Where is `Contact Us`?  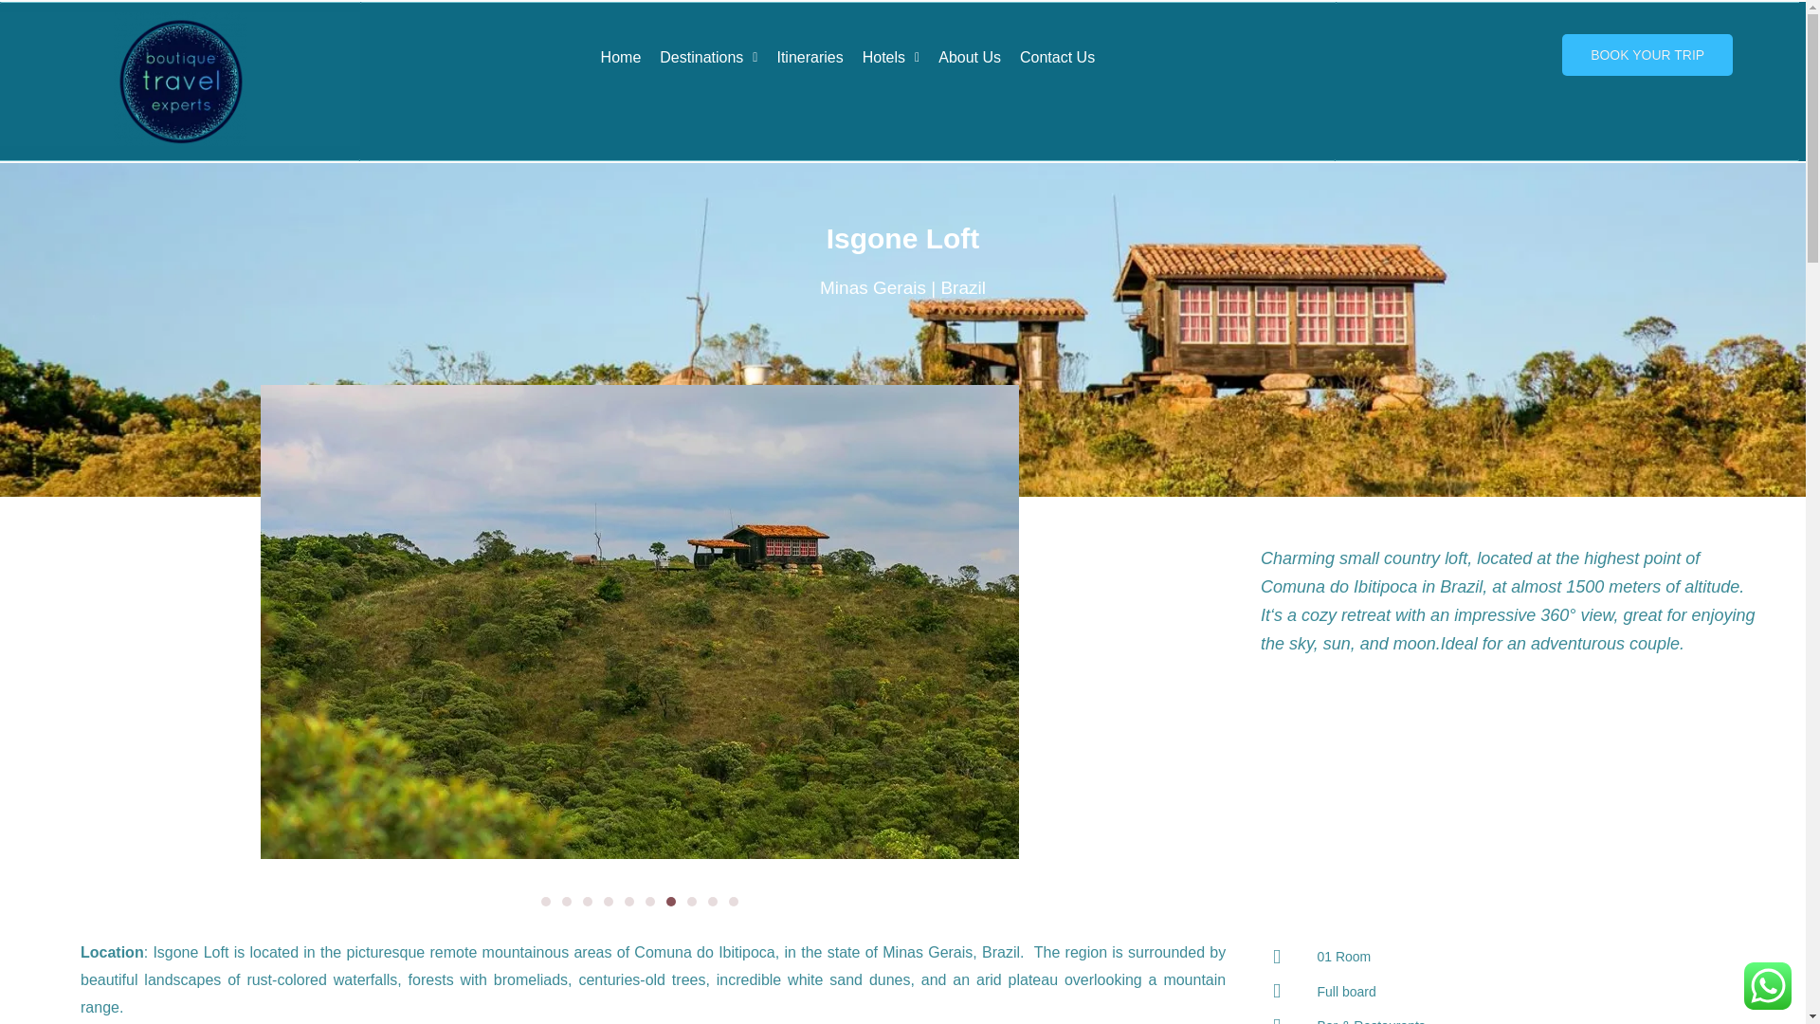
Contact Us is located at coordinates (1057, 57).